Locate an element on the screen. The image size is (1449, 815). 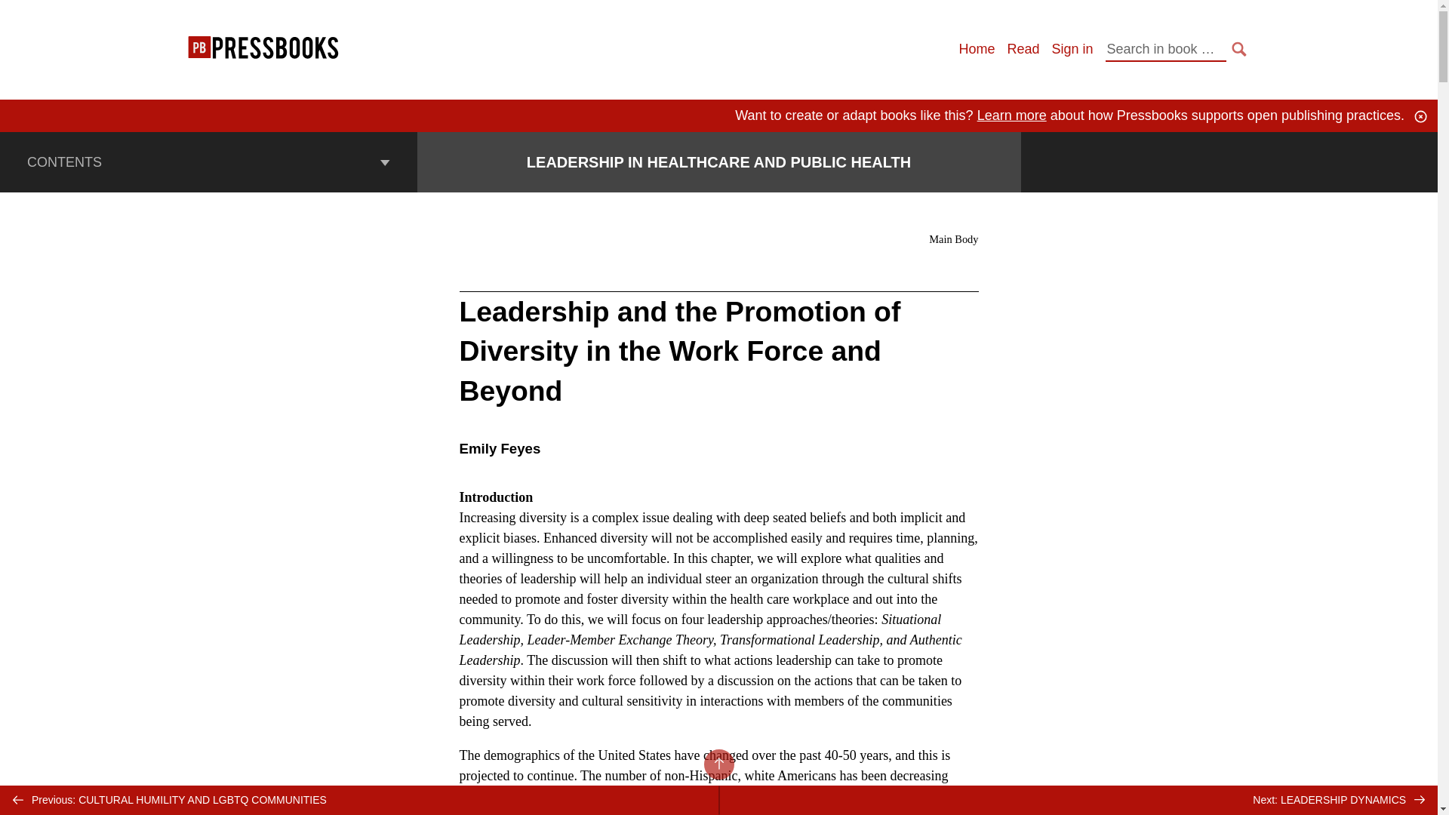
Previous: CULTURAL HUMILITY AND LGBTQ COMMUNITIES is located at coordinates (359, 800).